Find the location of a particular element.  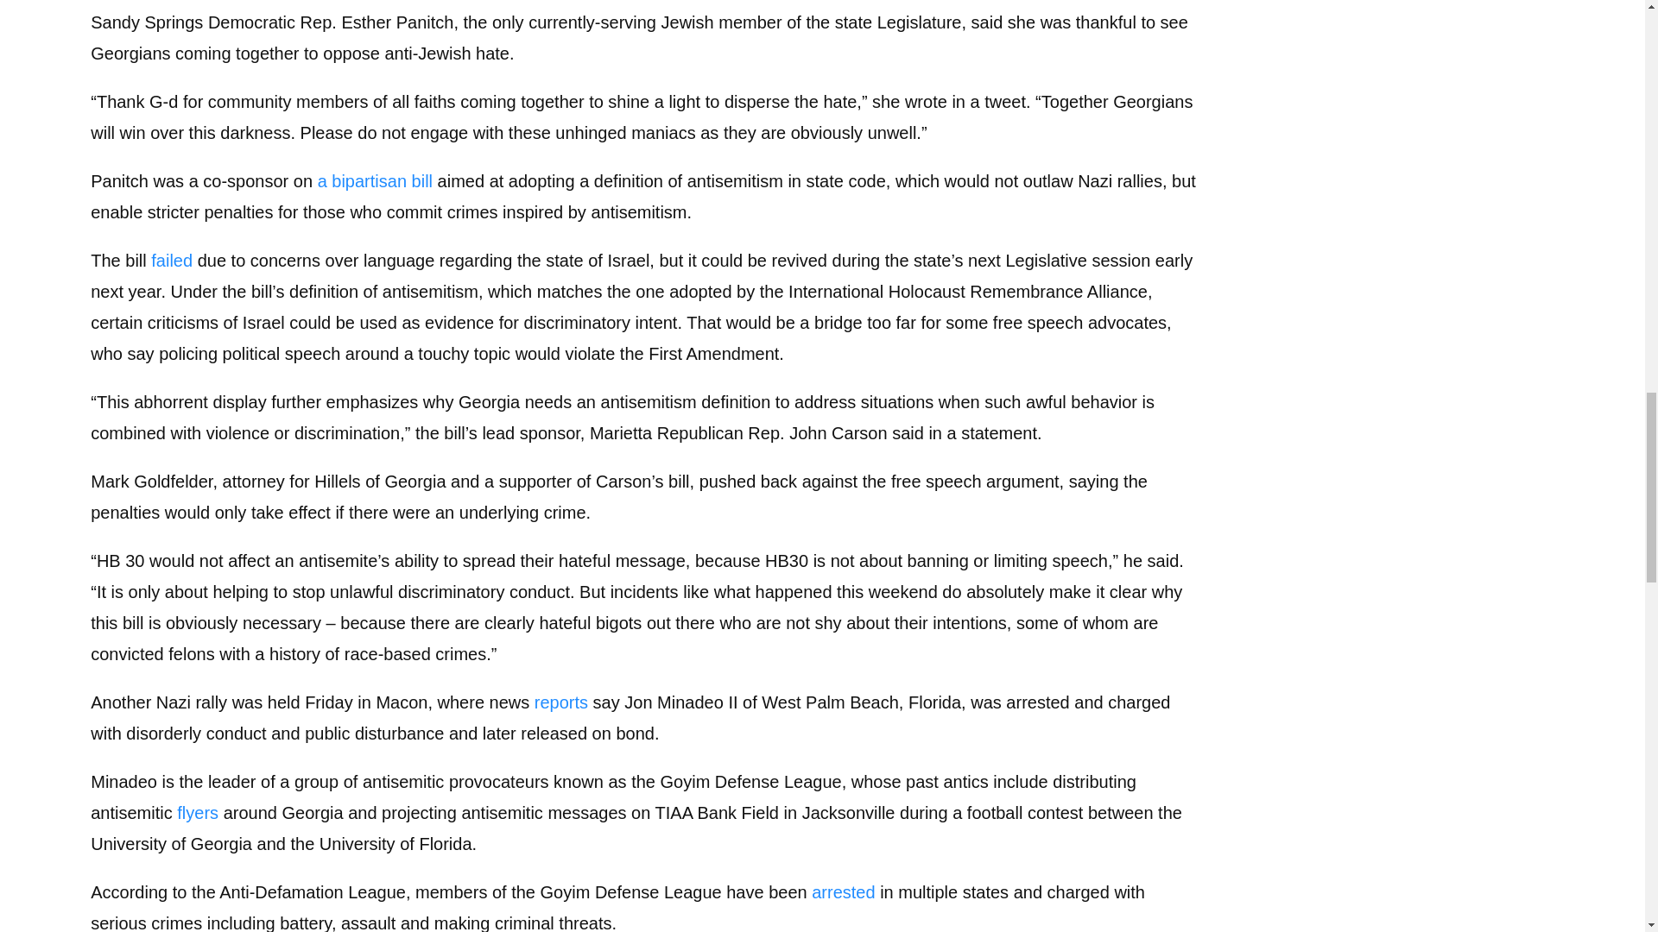

flyers is located at coordinates (198, 812).